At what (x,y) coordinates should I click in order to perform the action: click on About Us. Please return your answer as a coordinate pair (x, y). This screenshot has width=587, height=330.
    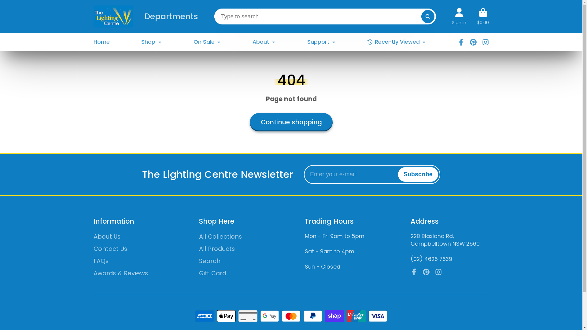
    Looking at the image, I should click on (133, 237).